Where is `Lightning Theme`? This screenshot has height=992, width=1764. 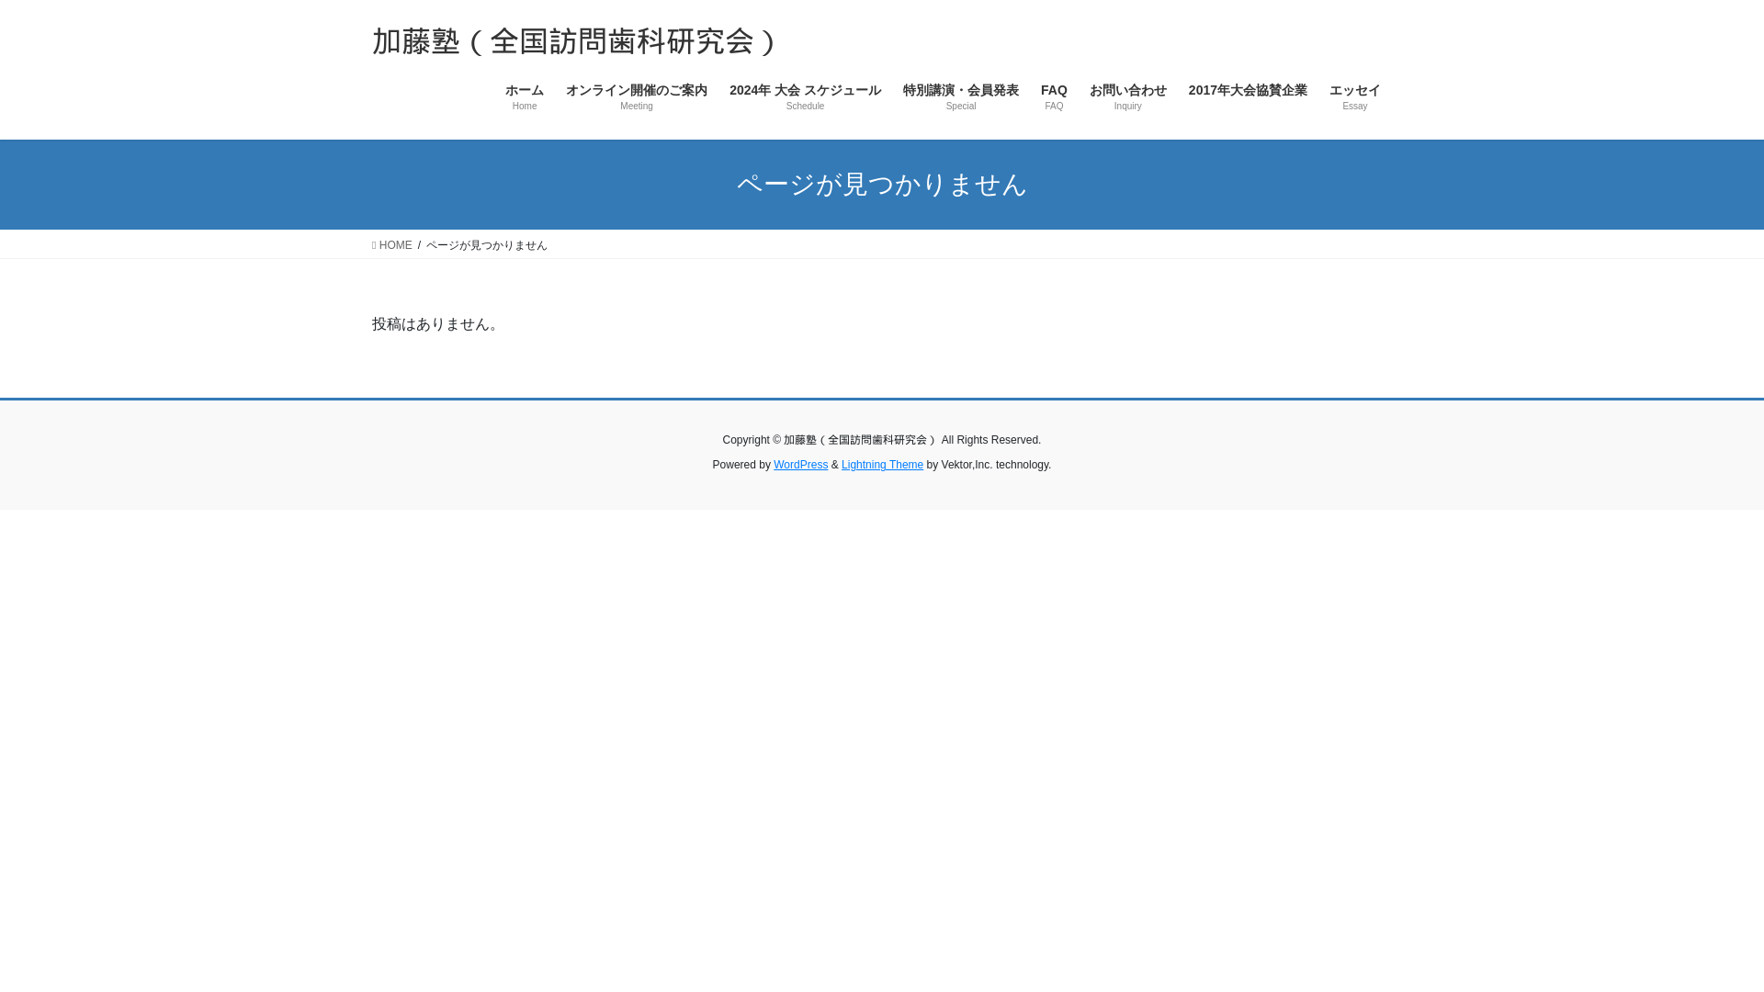 Lightning Theme is located at coordinates (882, 465).